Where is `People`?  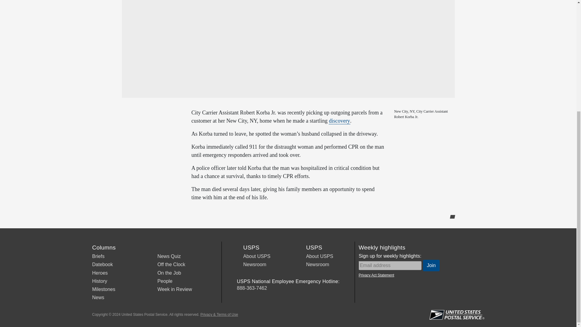
People is located at coordinates (165, 281).